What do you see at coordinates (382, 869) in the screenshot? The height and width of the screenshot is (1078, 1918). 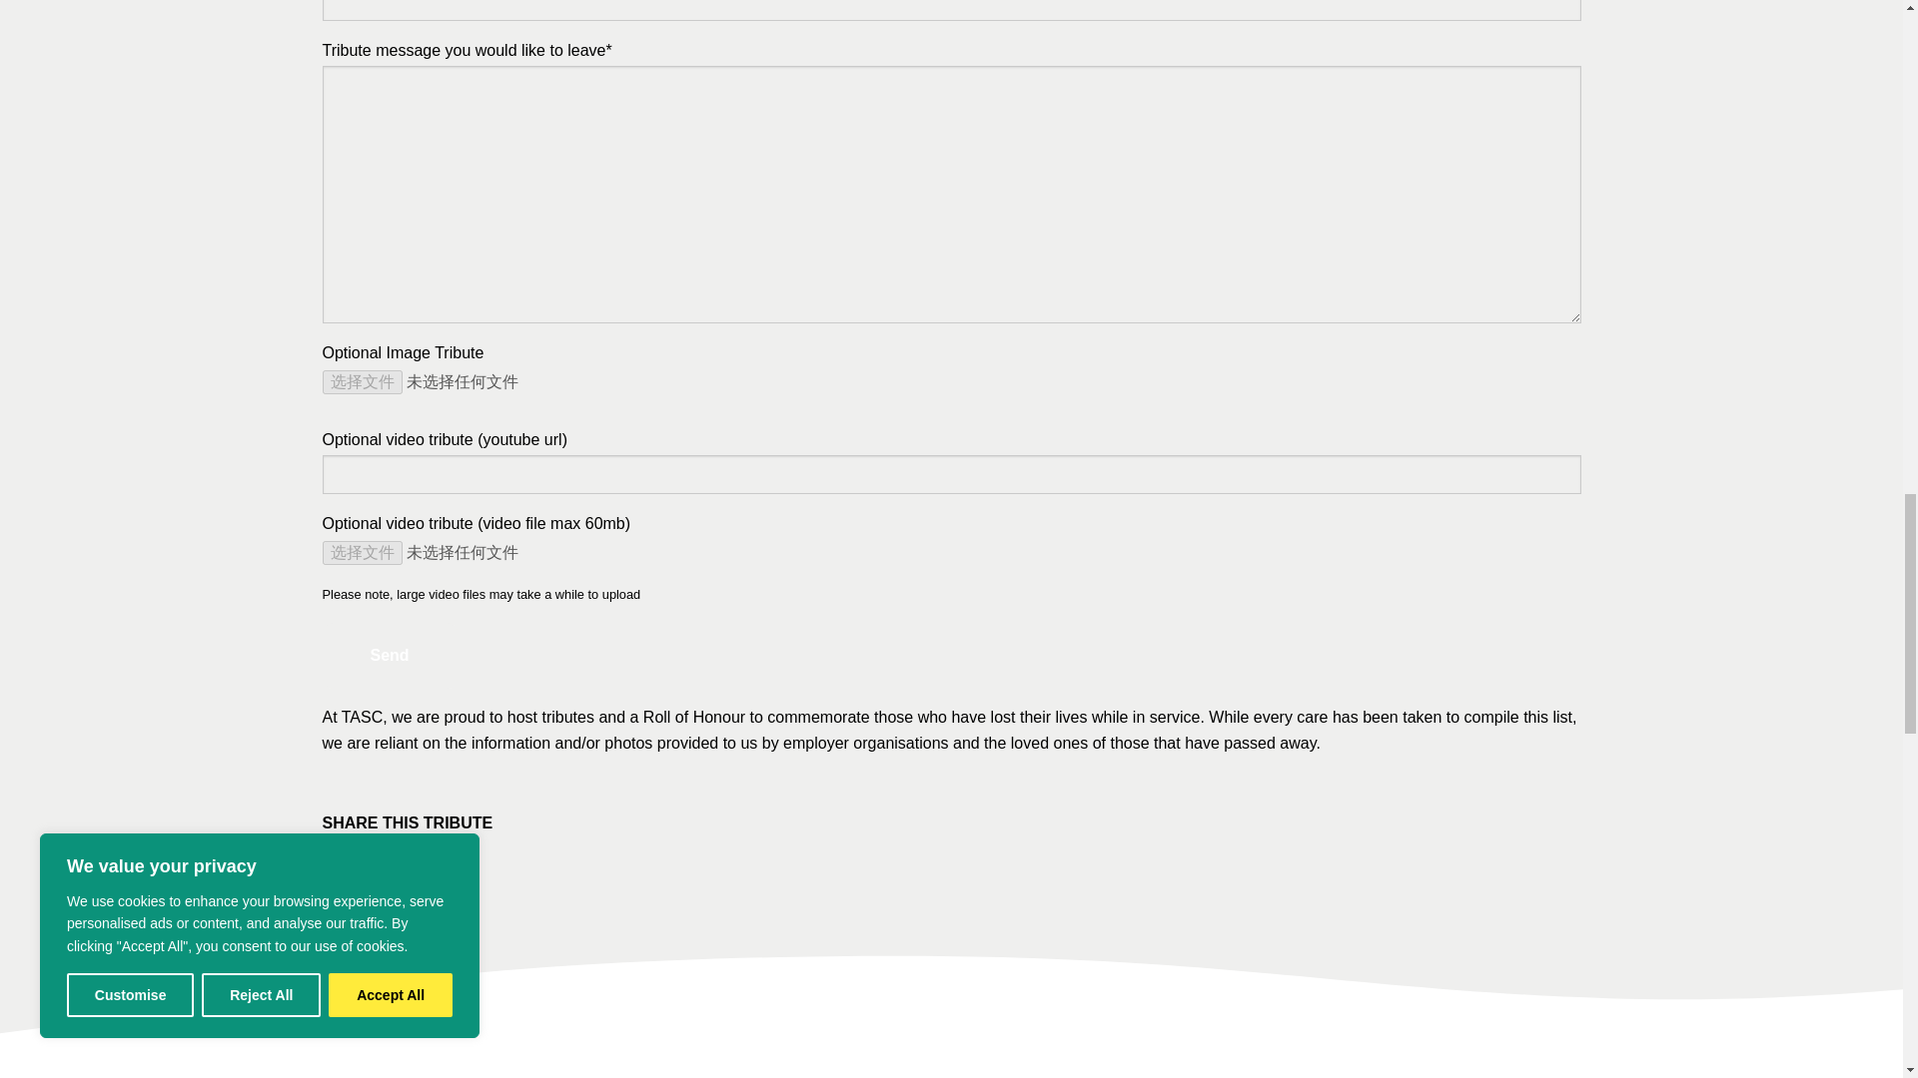 I see `Twitter` at bounding box center [382, 869].